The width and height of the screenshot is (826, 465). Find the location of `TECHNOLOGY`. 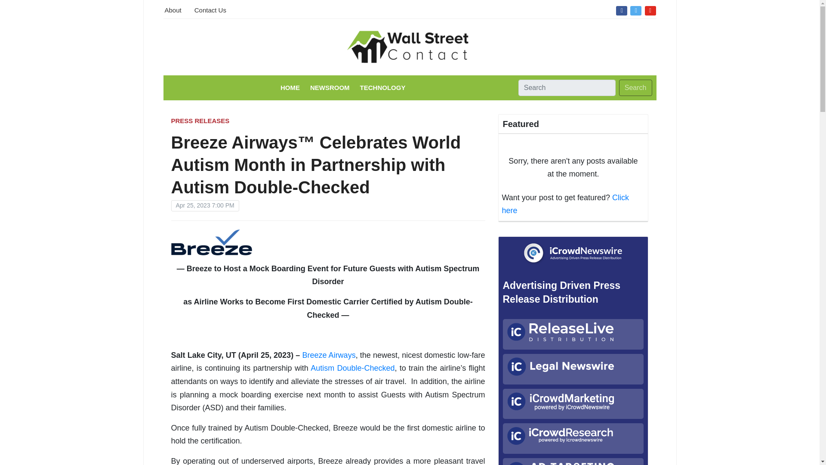

TECHNOLOGY is located at coordinates (383, 87).